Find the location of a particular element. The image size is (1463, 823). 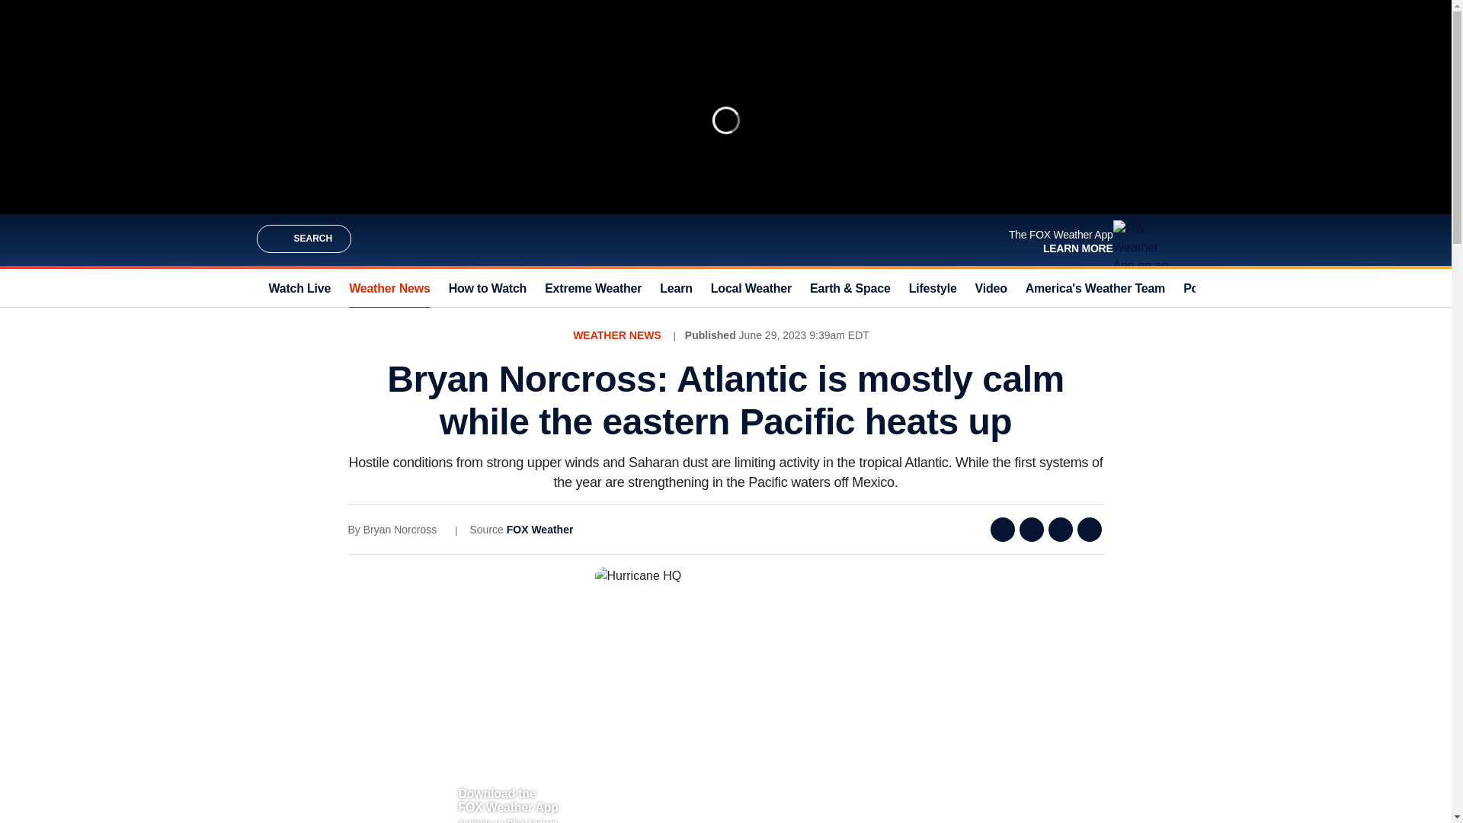

America's Weather Team is located at coordinates (1094, 288).